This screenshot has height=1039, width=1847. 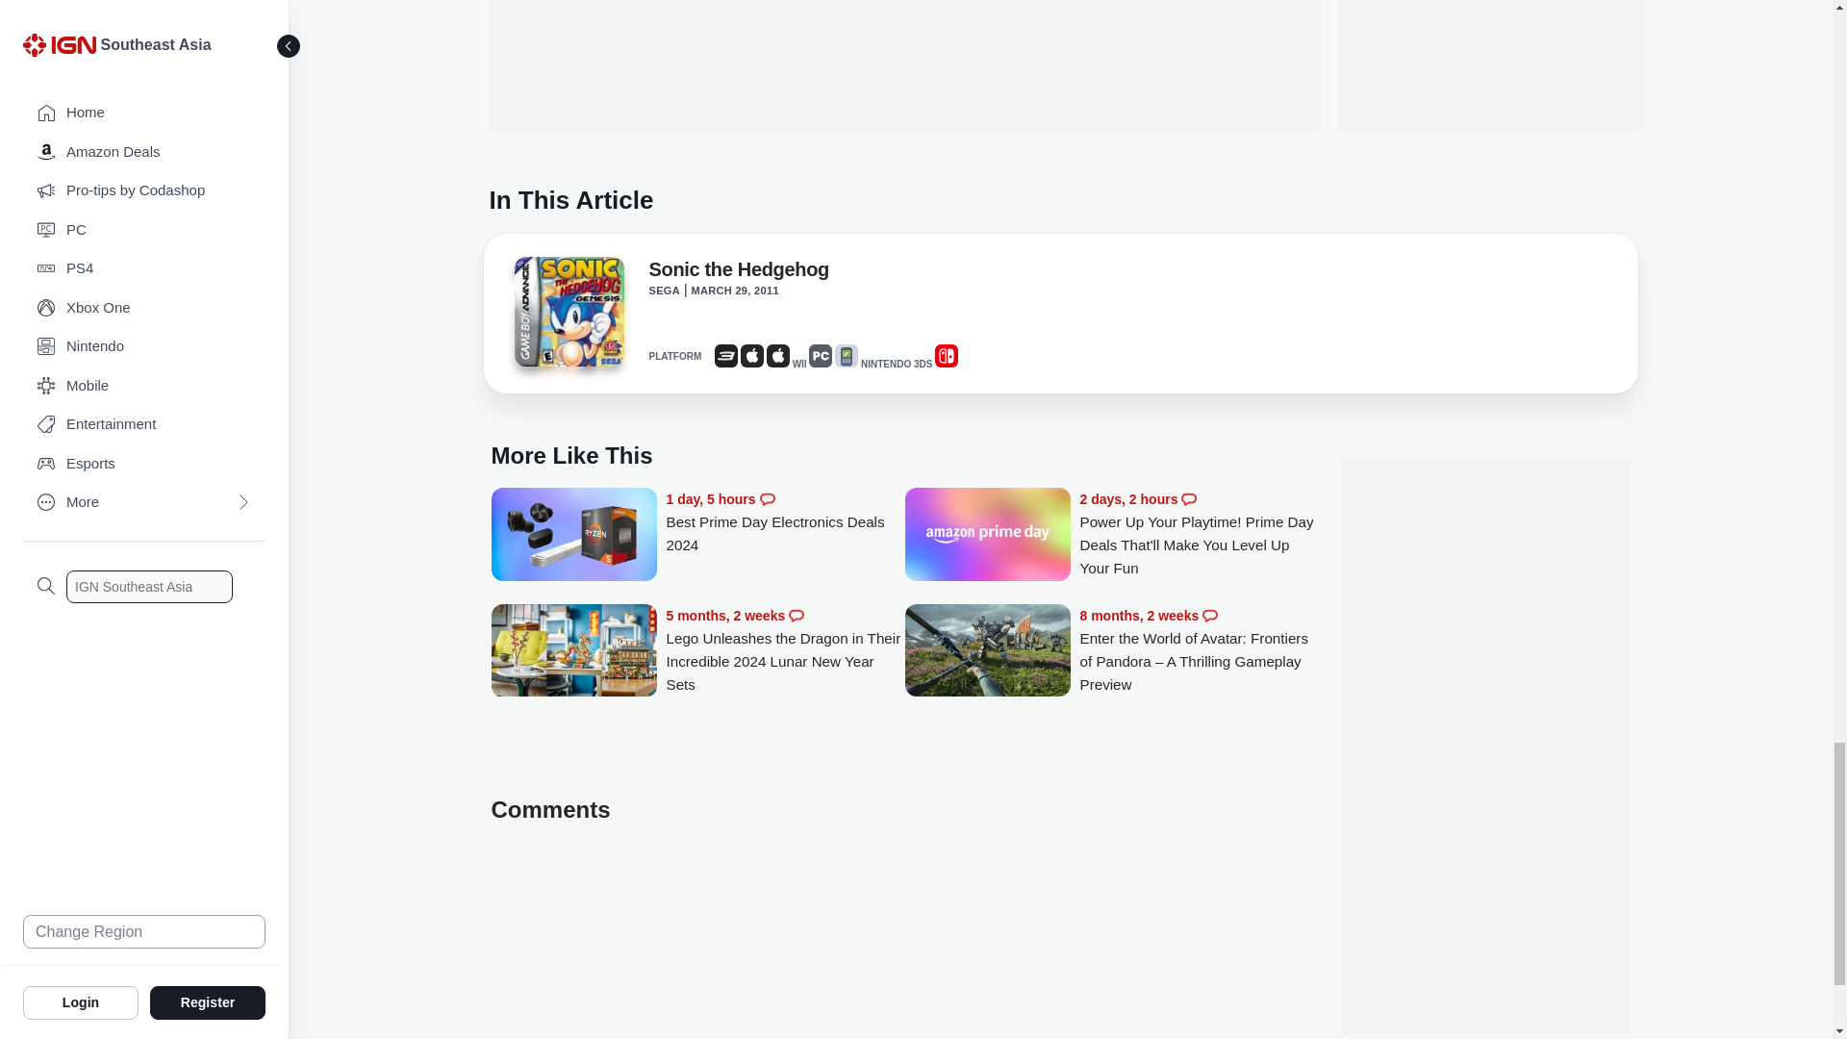 I want to click on Sonic the Hedgehog, so click(x=737, y=273).